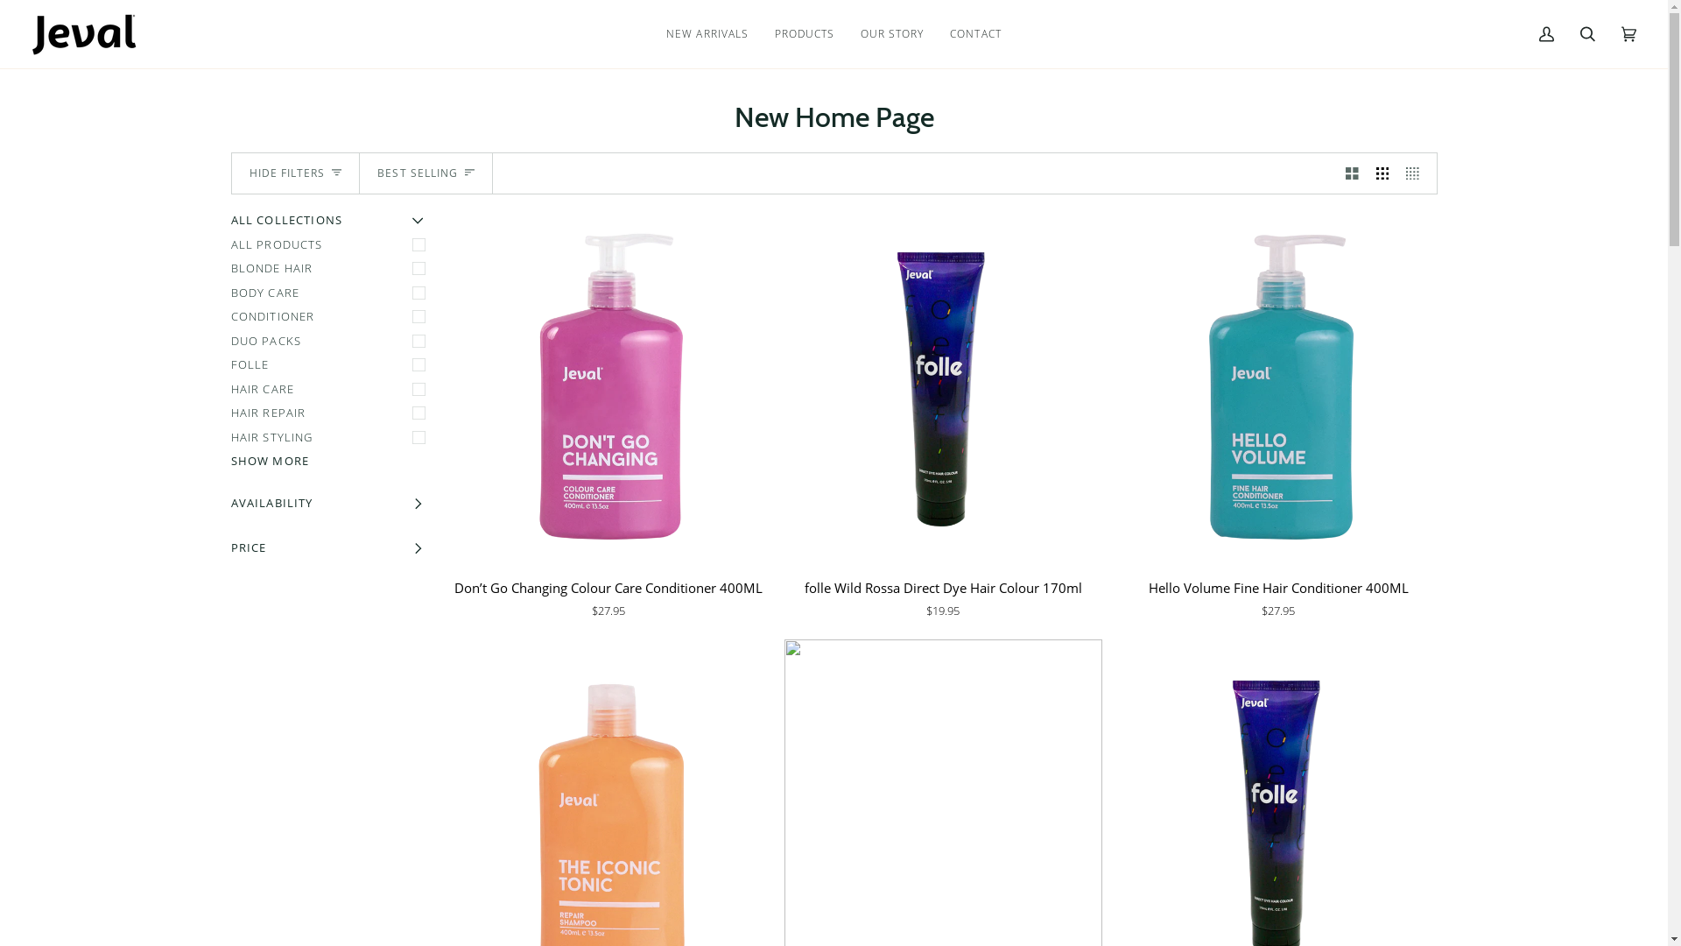 This screenshot has height=946, width=1681. What do you see at coordinates (331, 317) in the screenshot?
I see `CONDITIONER` at bounding box center [331, 317].